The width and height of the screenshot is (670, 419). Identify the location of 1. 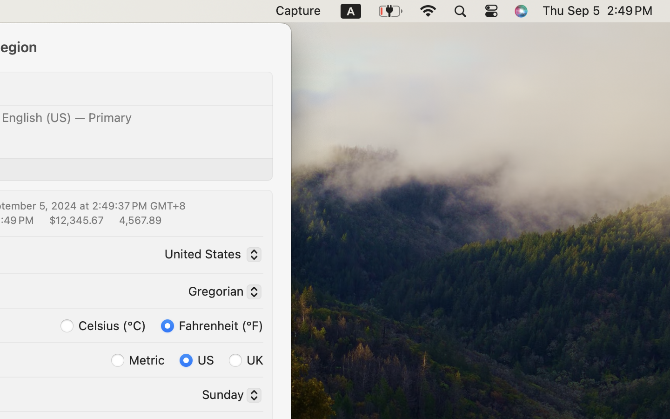
(212, 325).